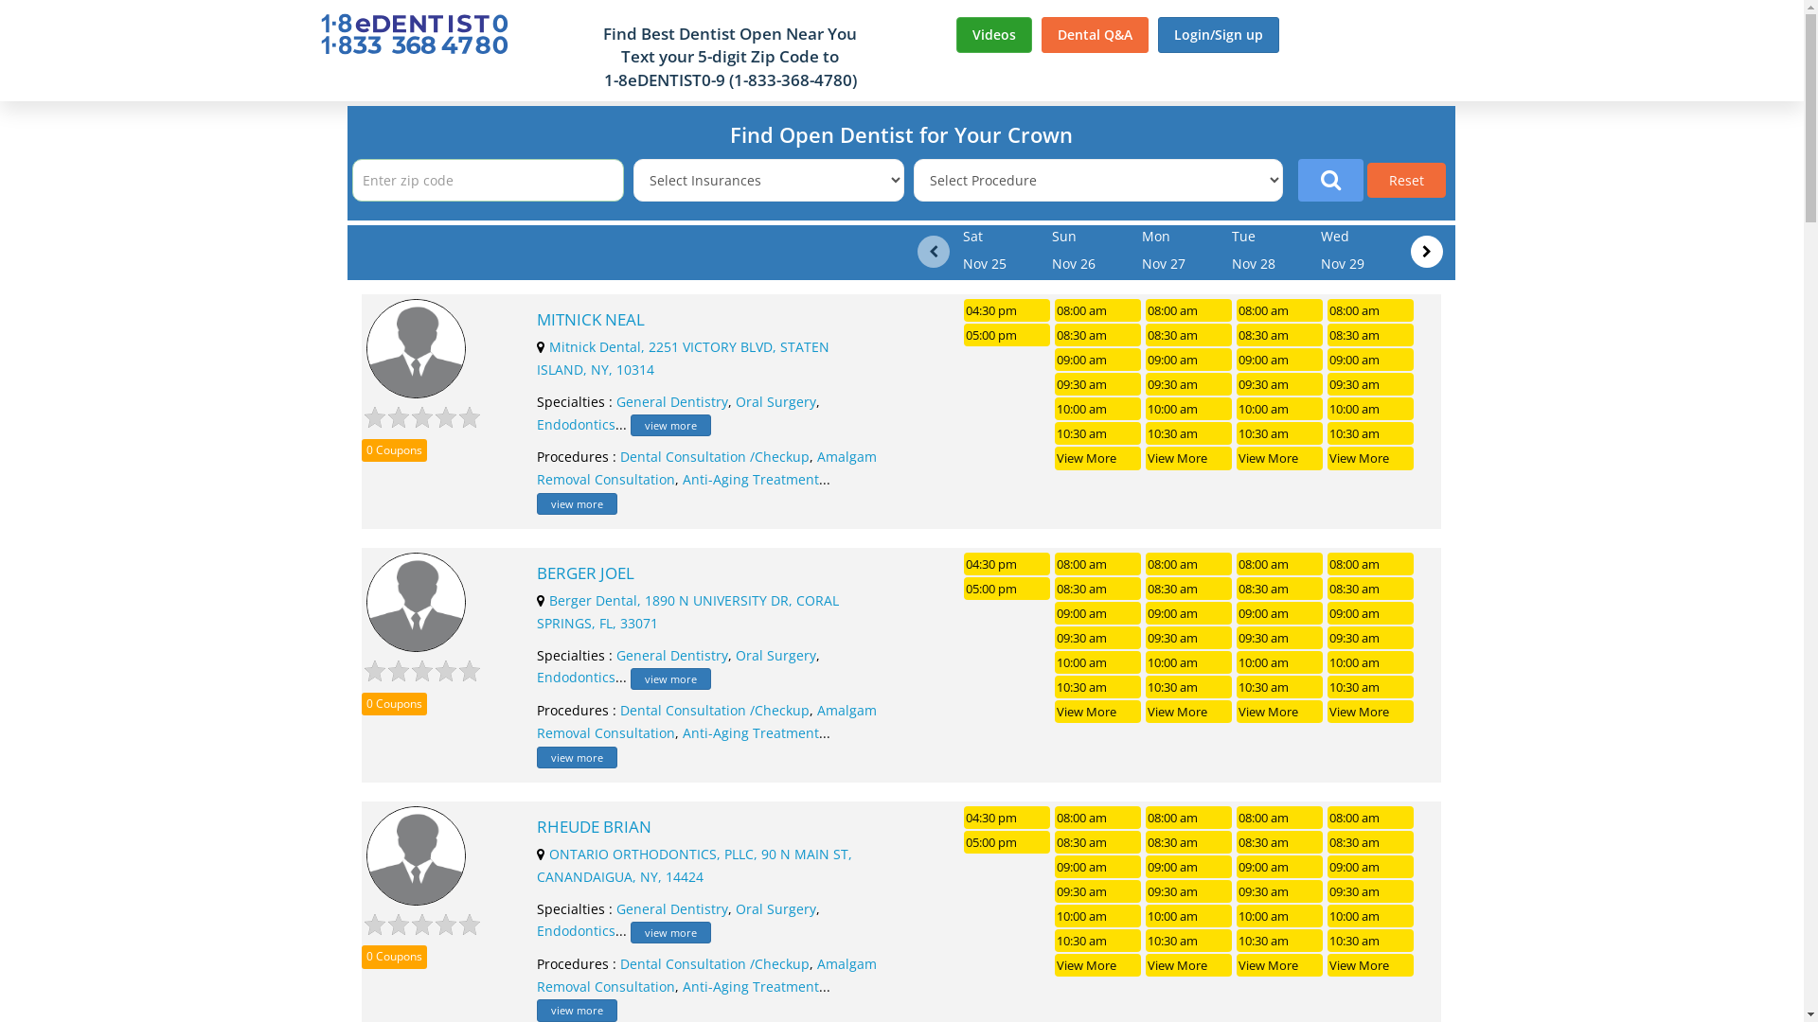  I want to click on 09:30 am, so click(1280, 638).